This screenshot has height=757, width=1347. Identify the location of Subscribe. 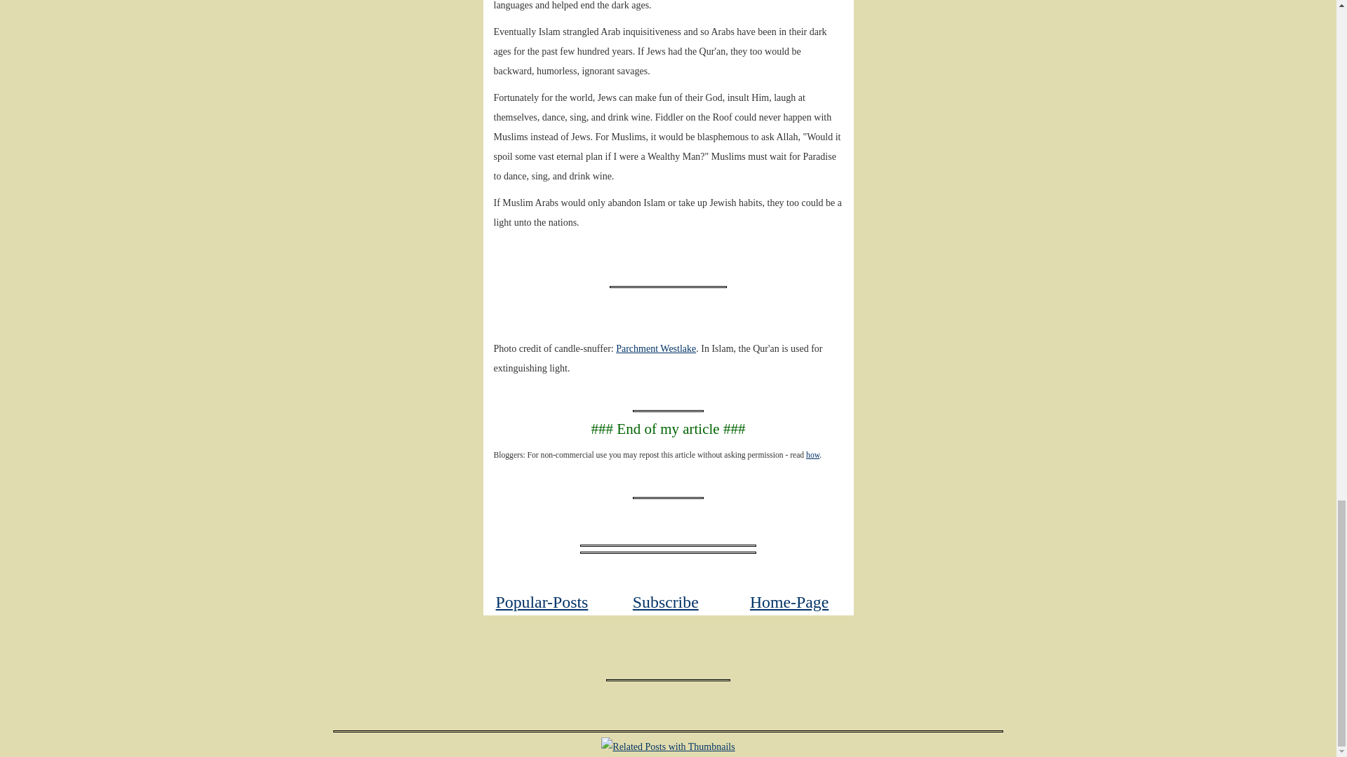
(666, 601).